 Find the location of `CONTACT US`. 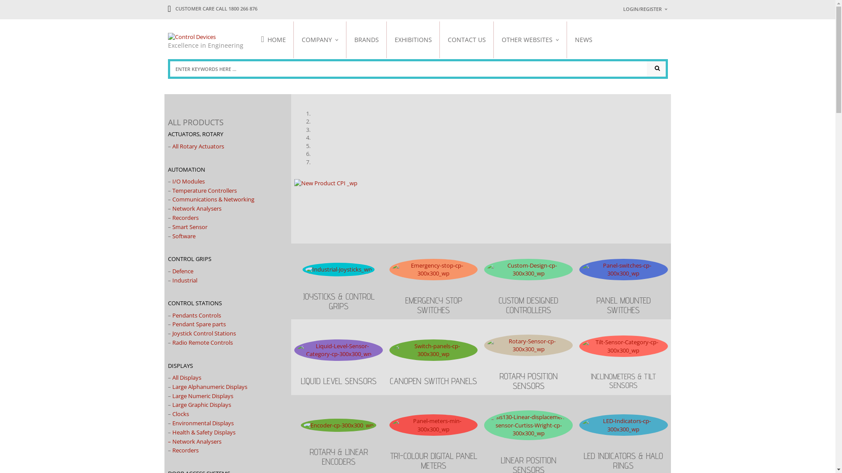

CONTACT US is located at coordinates (467, 39).